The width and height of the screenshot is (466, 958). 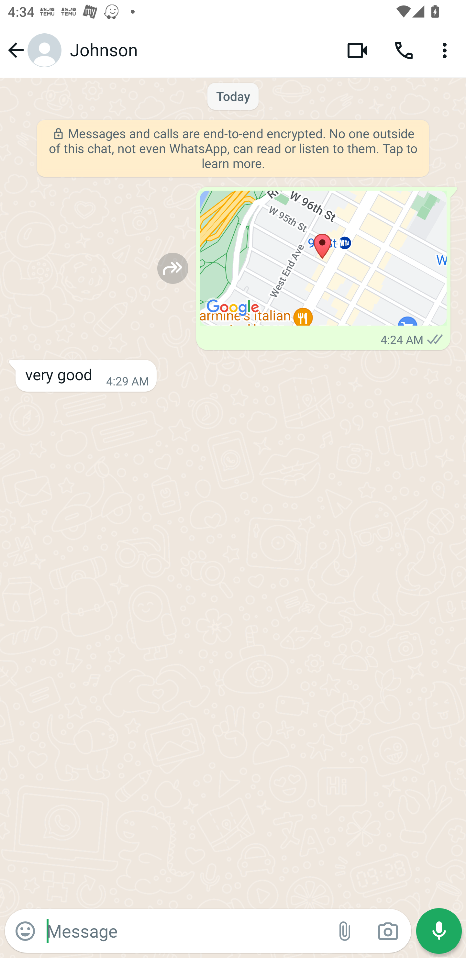 I want to click on Location, so click(x=323, y=258).